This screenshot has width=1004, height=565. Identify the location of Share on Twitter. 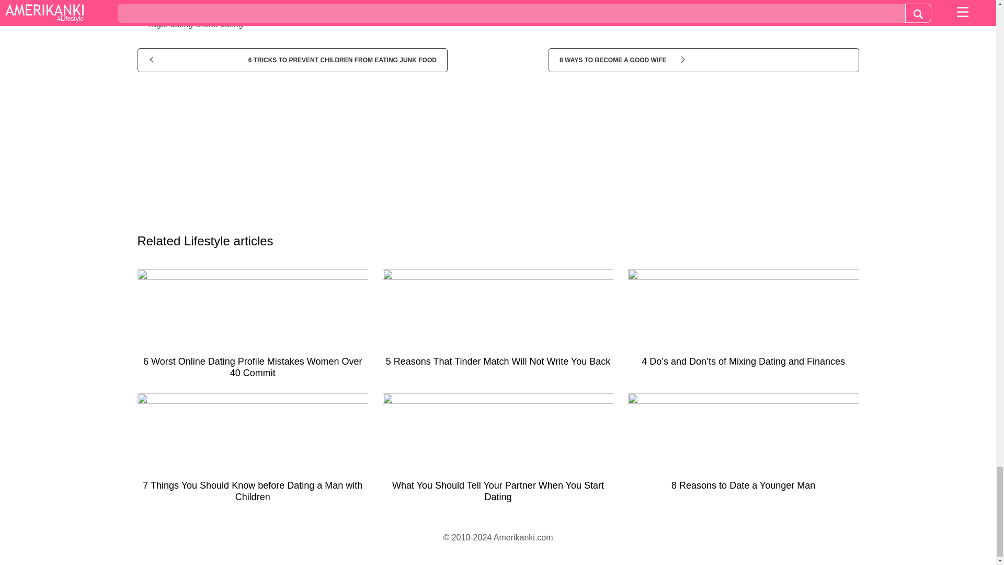
(516, 4).